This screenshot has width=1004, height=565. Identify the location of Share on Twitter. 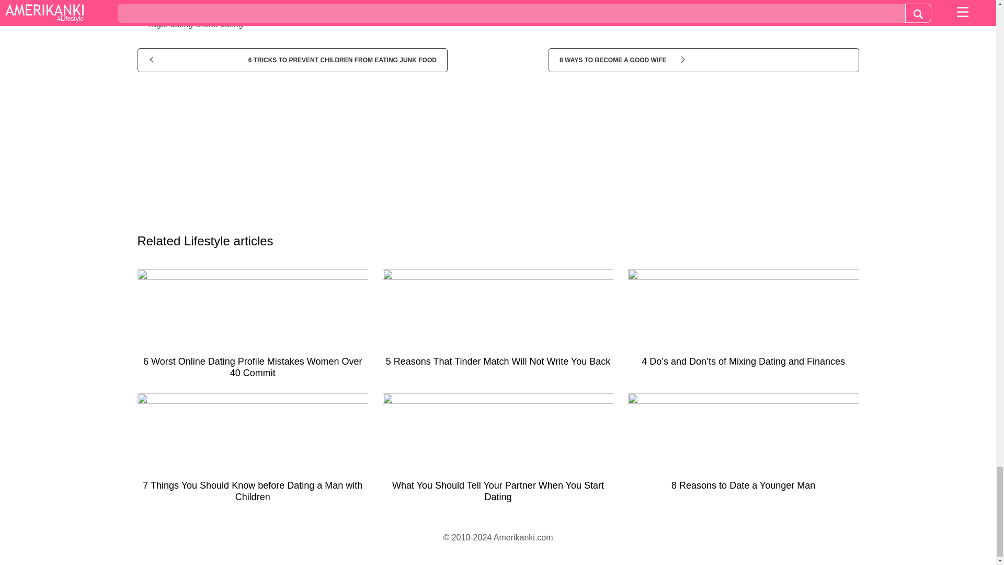
(516, 4).